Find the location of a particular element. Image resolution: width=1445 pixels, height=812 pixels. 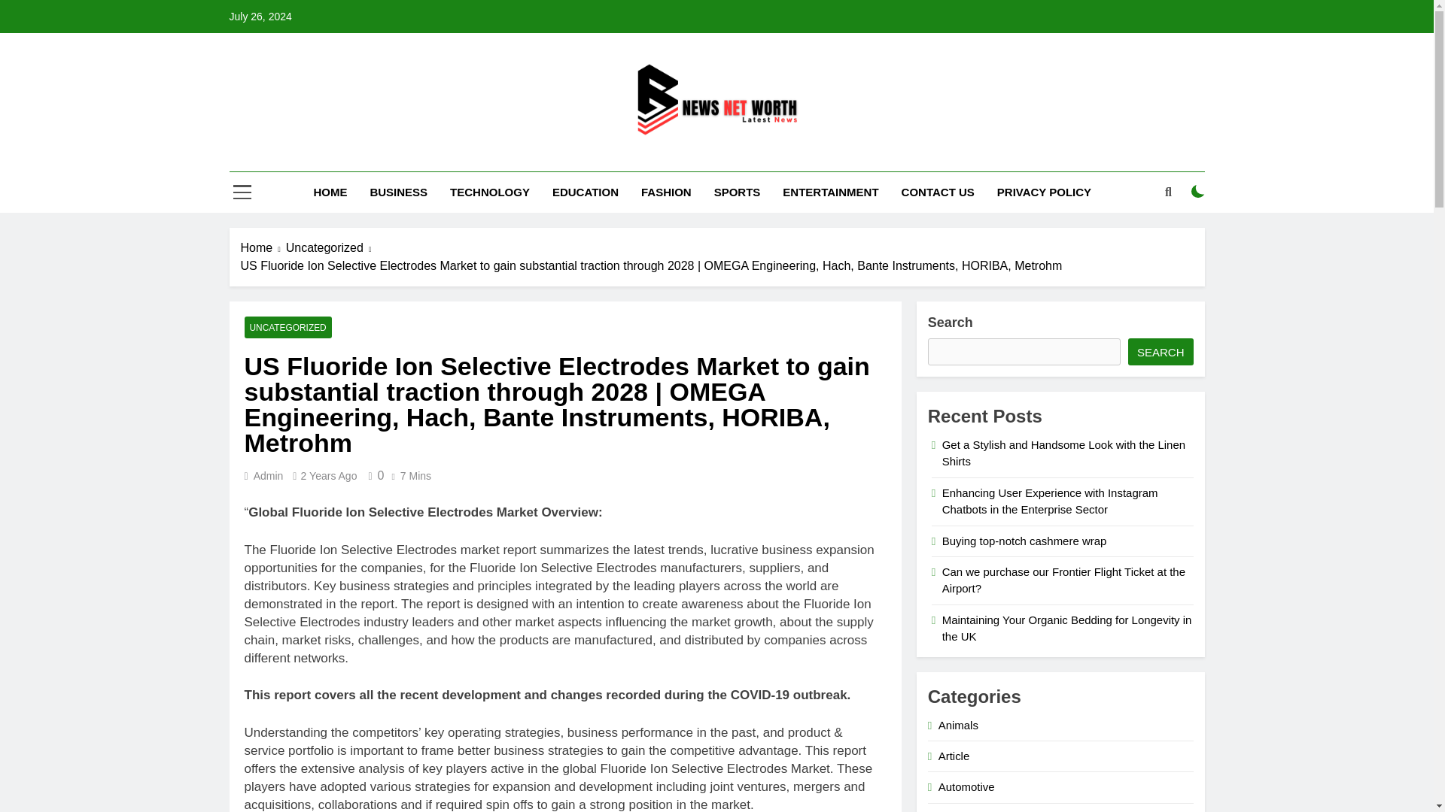

HOME is located at coordinates (330, 192).